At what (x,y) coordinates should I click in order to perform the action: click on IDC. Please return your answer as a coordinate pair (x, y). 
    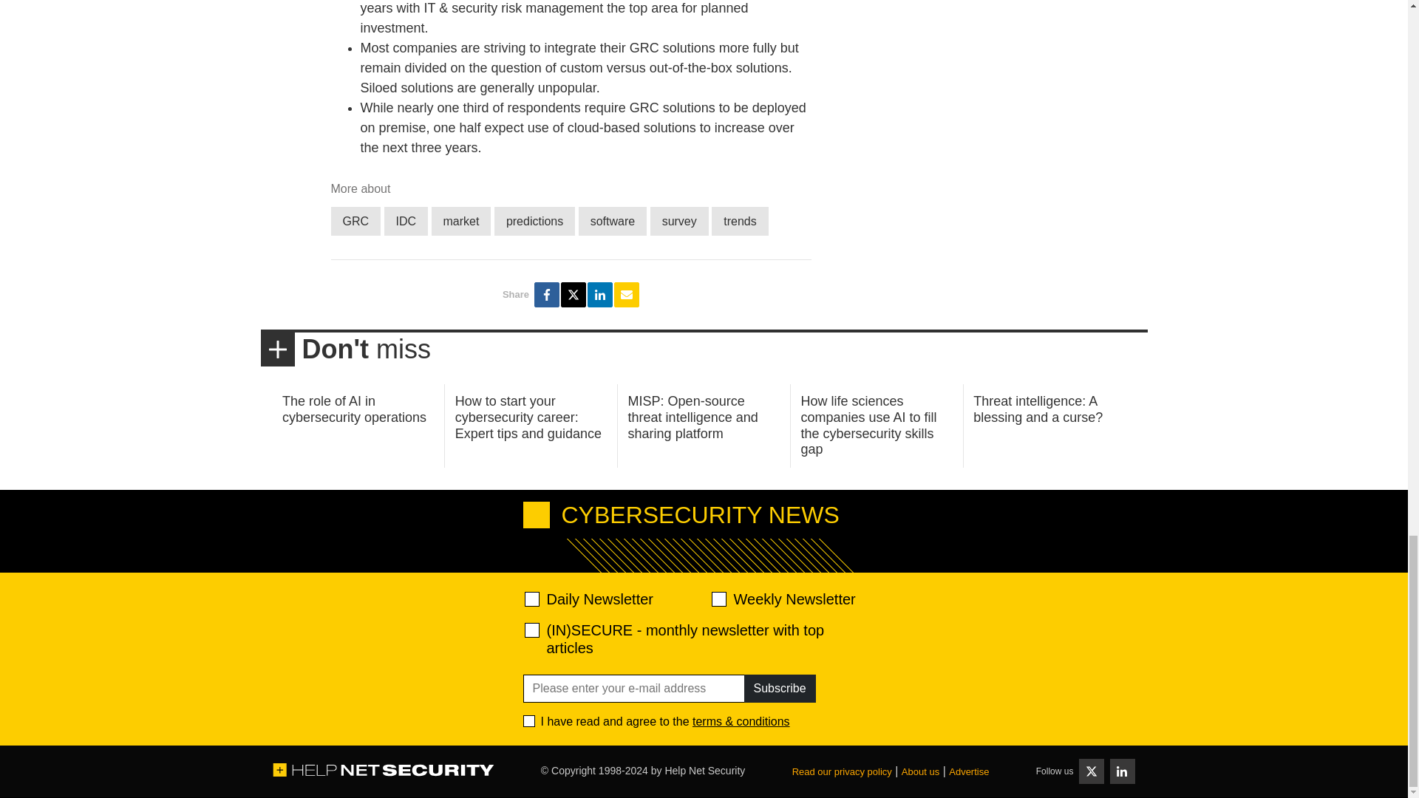
    Looking at the image, I should click on (406, 220).